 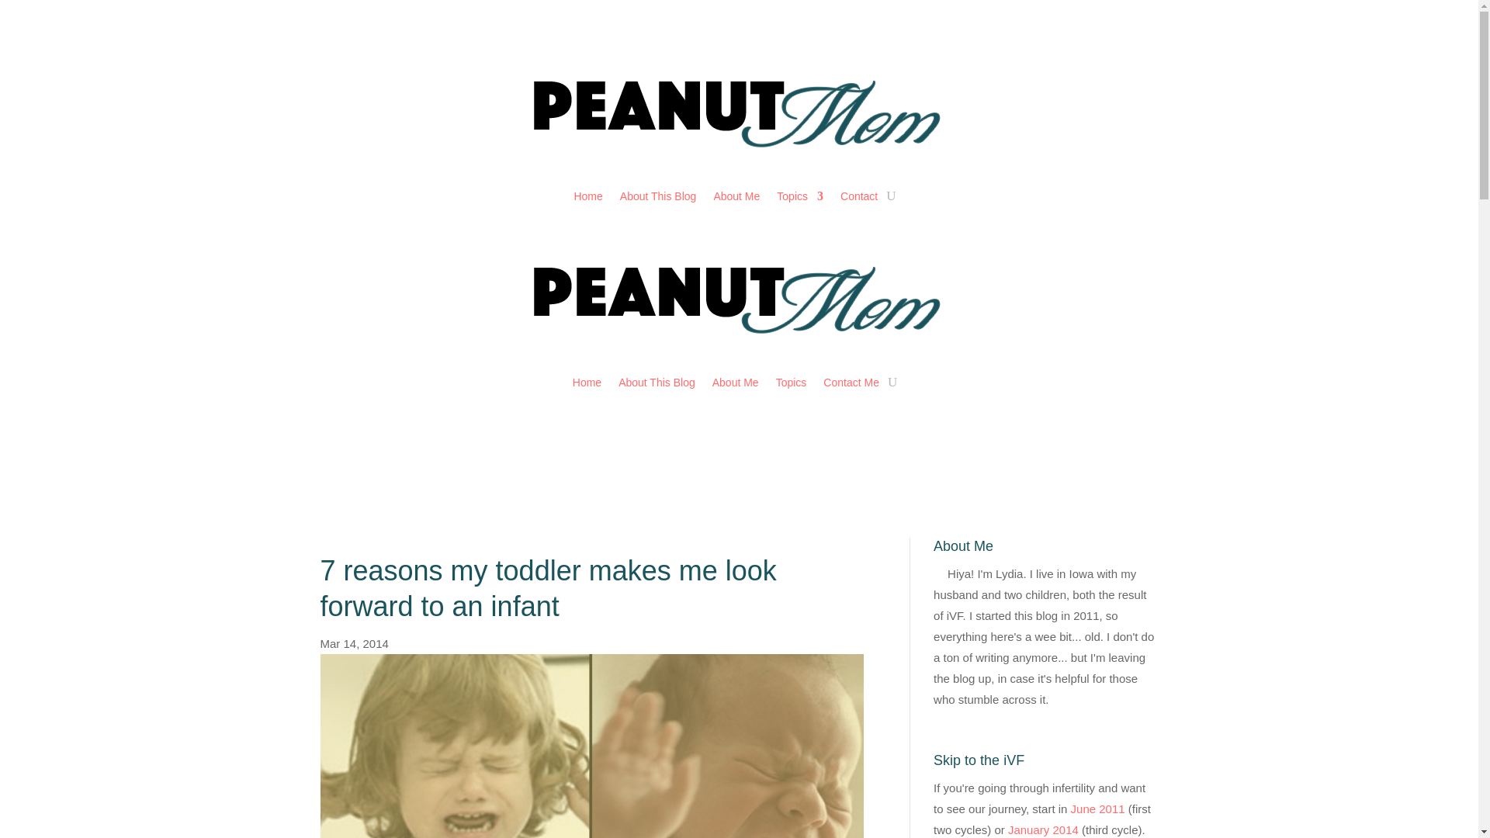 What do you see at coordinates (1097, 809) in the screenshot?
I see `June 2011` at bounding box center [1097, 809].